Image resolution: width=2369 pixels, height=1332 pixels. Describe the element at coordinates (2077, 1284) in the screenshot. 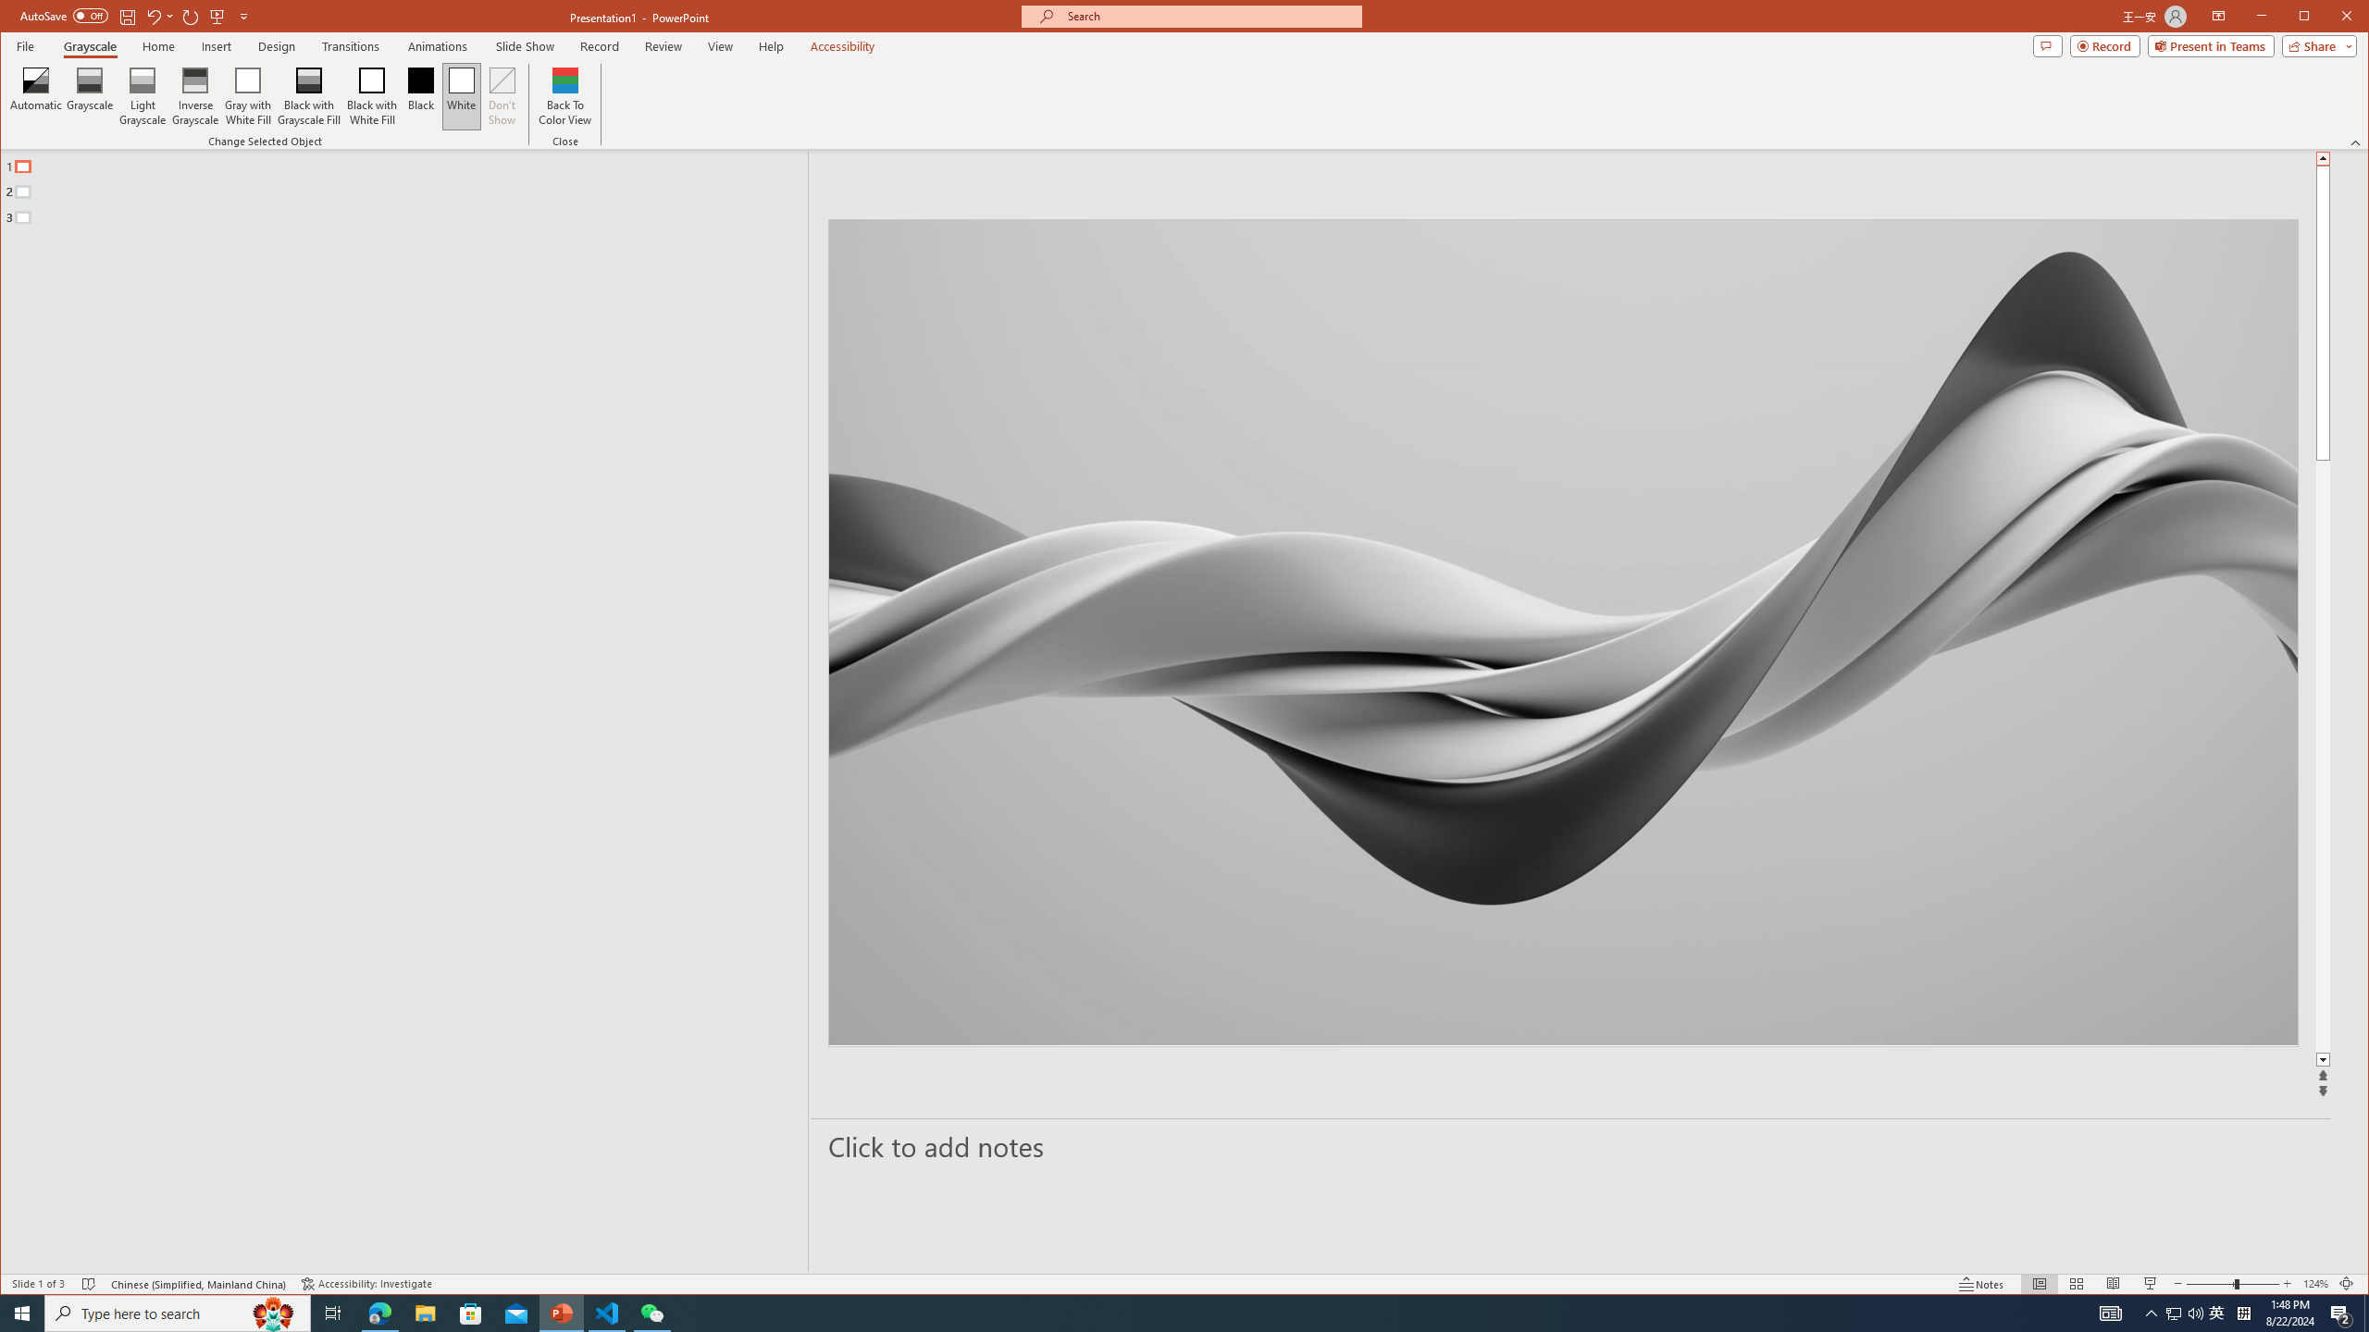

I see `Slide Sorter` at that location.